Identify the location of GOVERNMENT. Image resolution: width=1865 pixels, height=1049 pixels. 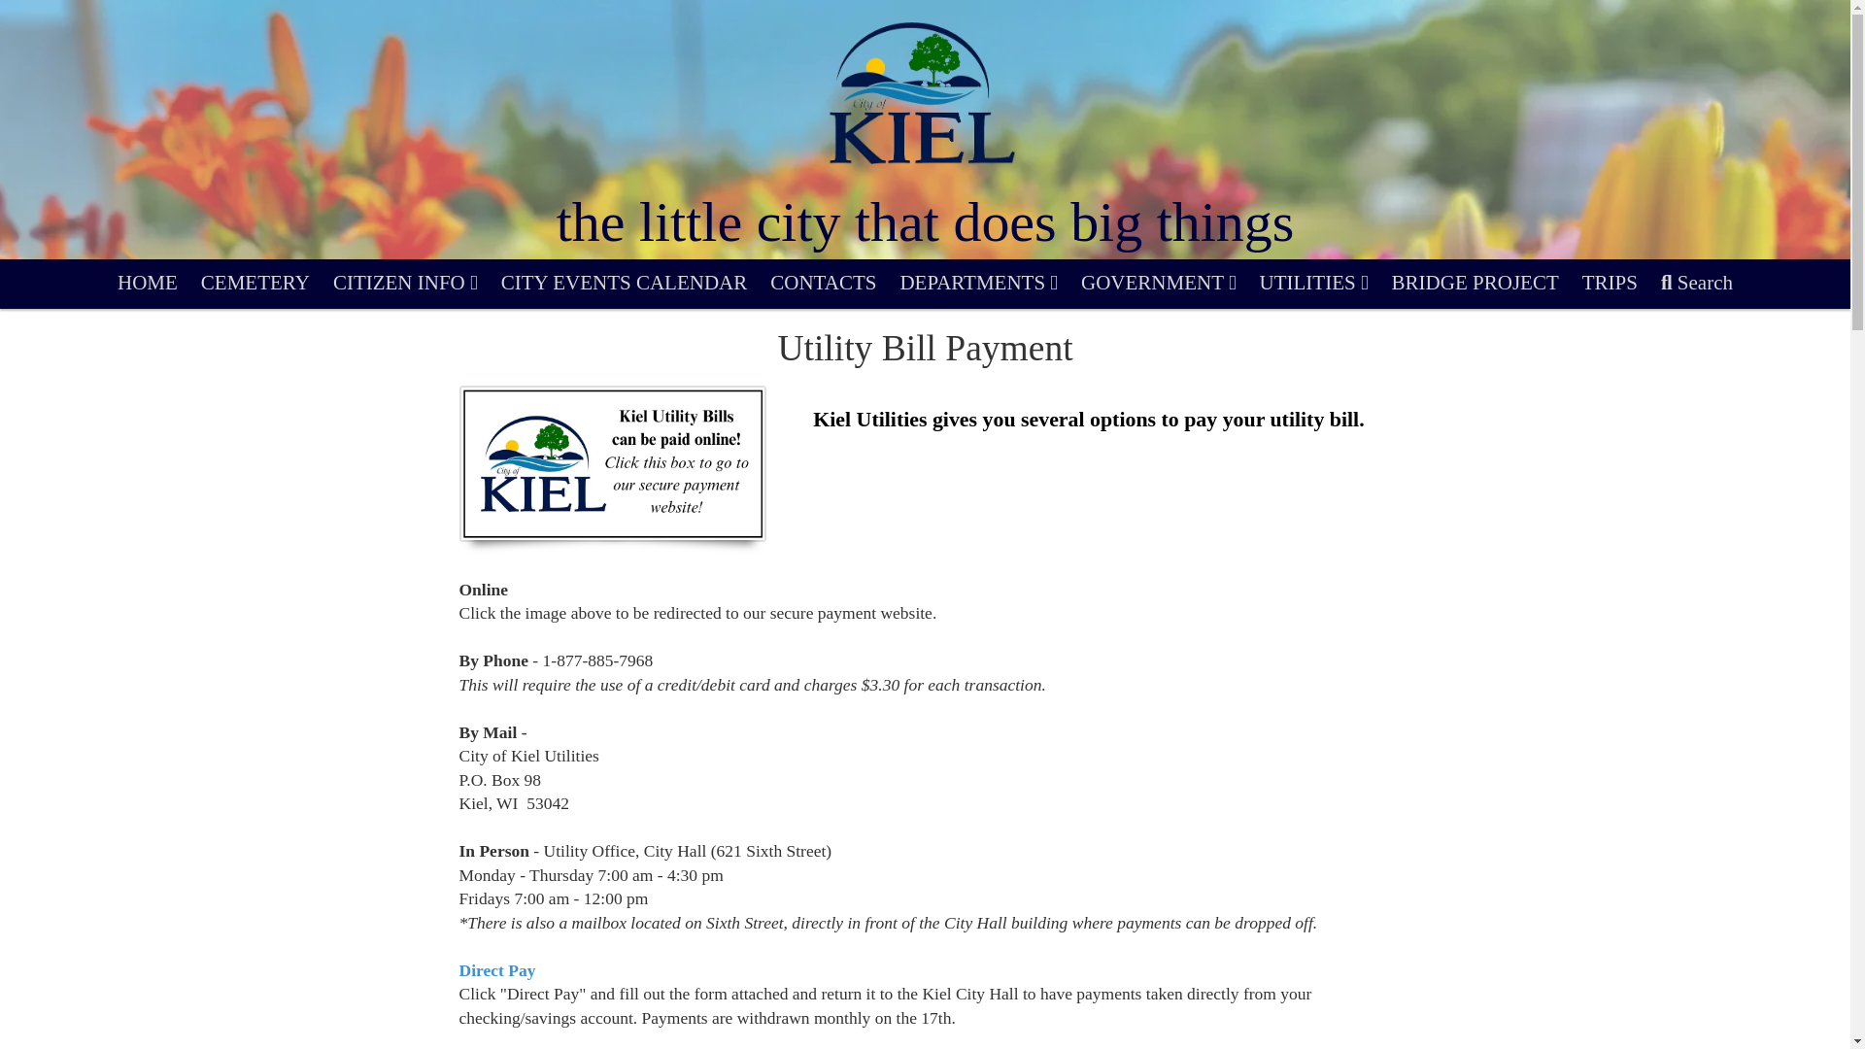
(1158, 284).